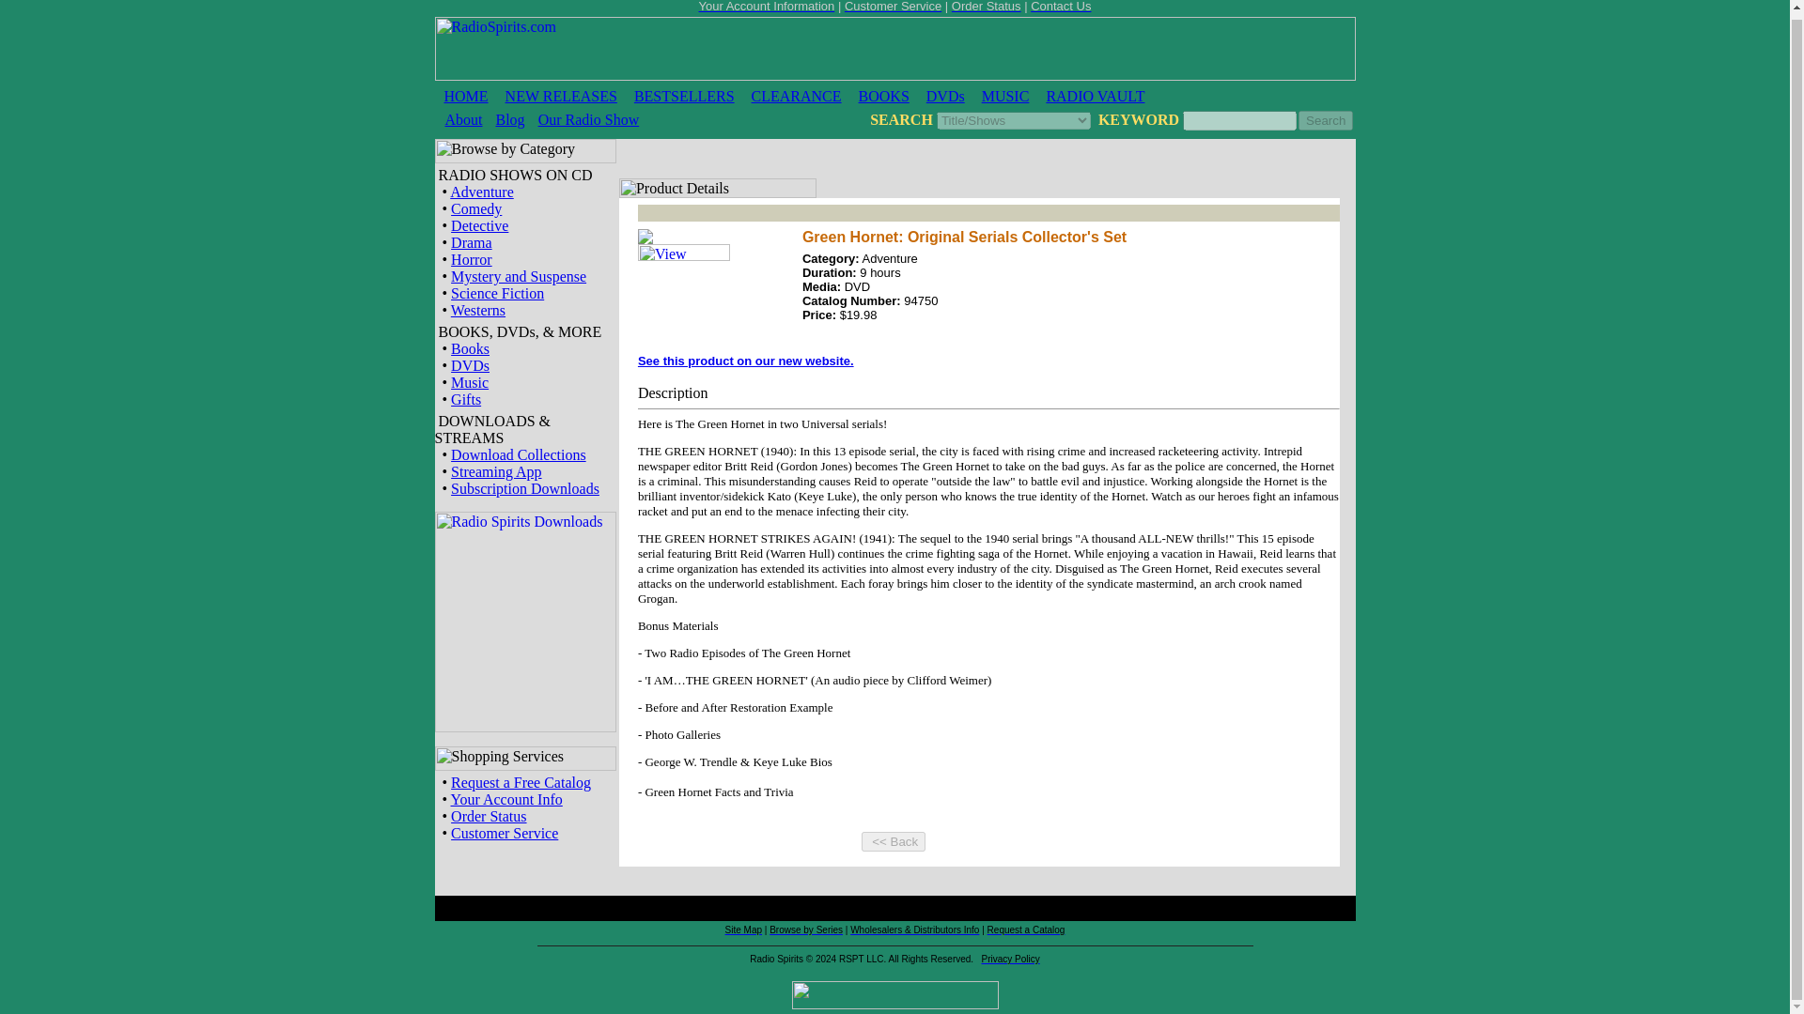 The image size is (1804, 1014). Describe the element at coordinates (507, 799) in the screenshot. I see `Your Account Info` at that location.